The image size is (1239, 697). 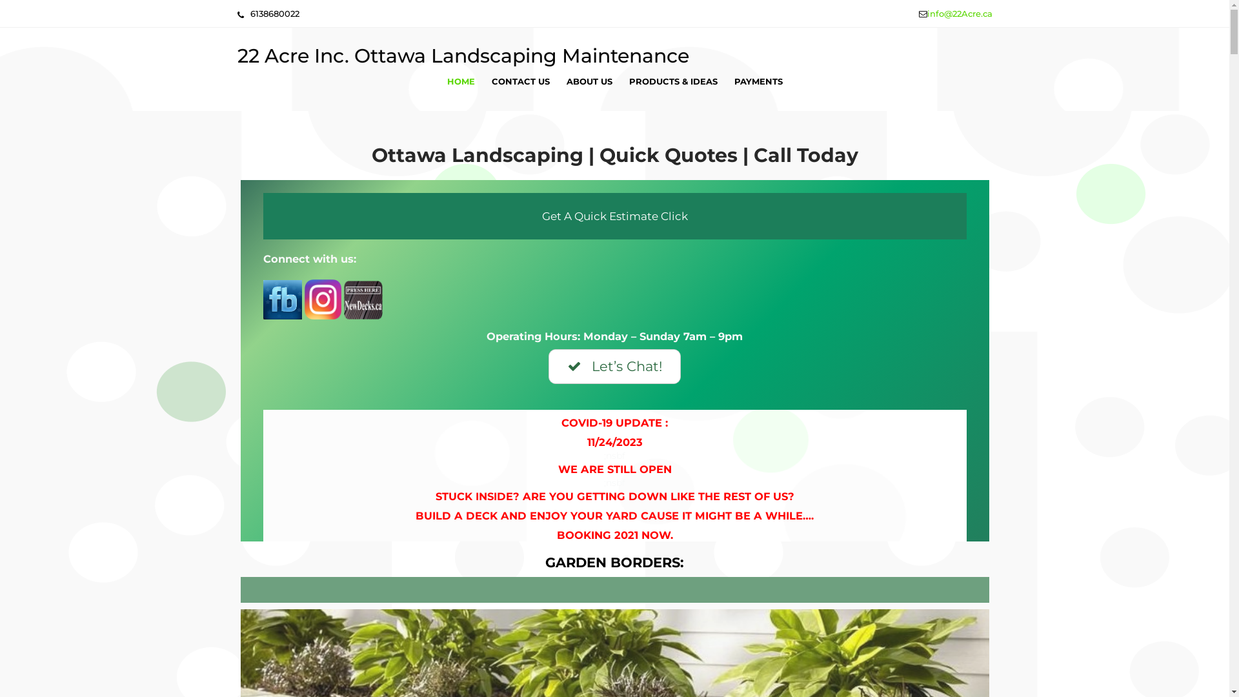 What do you see at coordinates (758, 81) in the screenshot?
I see `PAYMENTS` at bounding box center [758, 81].